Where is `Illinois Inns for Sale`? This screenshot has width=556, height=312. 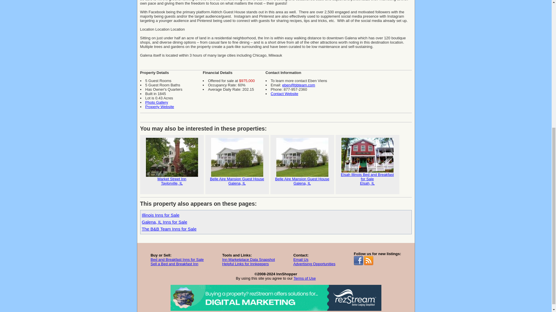 Illinois Inns for Sale is located at coordinates (248, 259).